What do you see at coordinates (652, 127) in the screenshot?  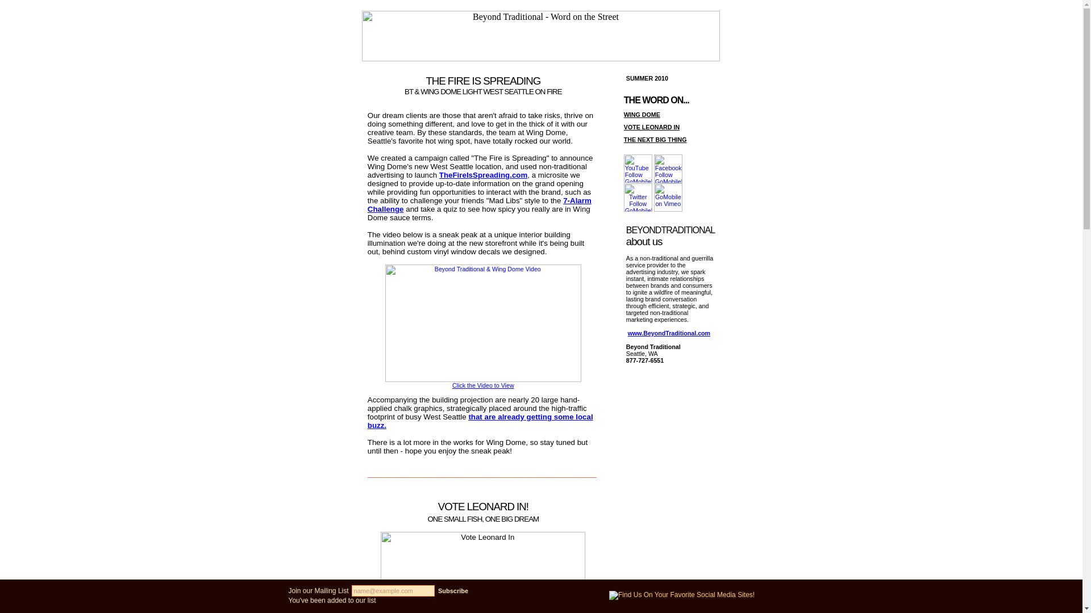 I see `VOTE LEONARD IN` at bounding box center [652, 127].